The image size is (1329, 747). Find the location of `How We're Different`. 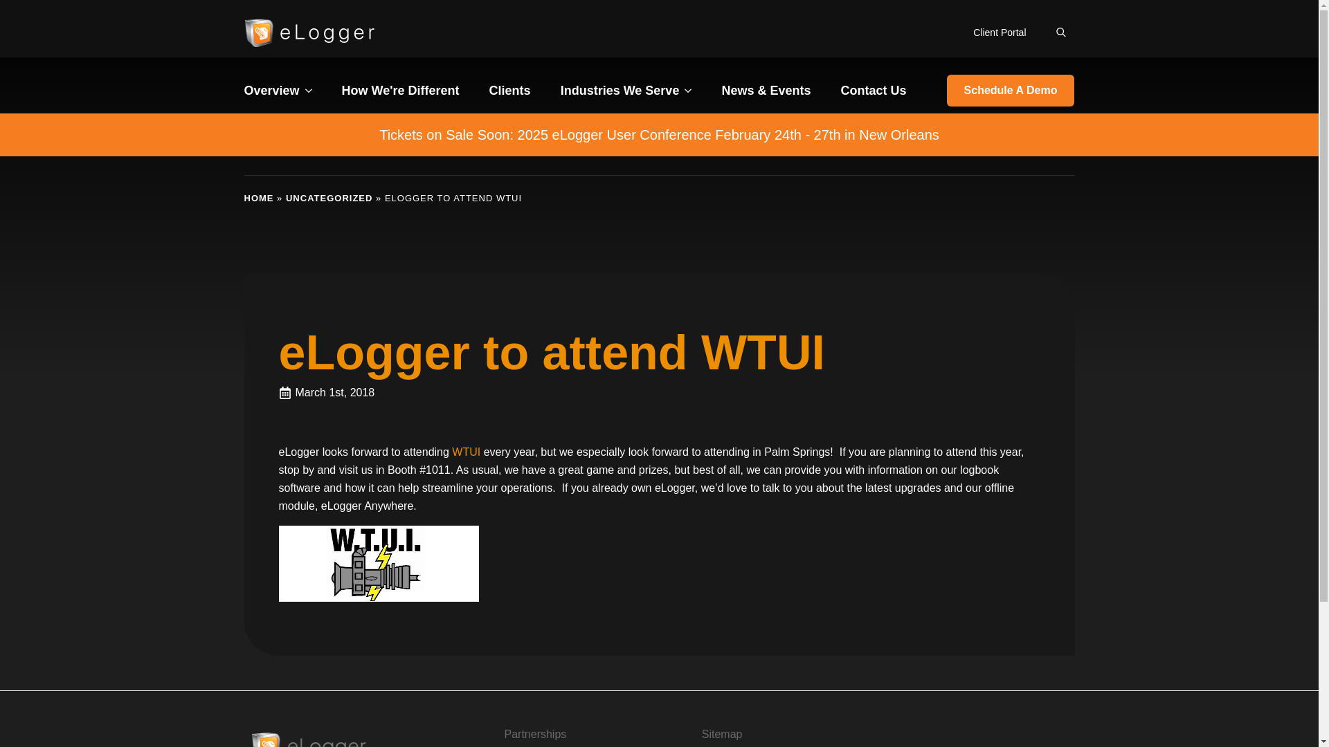

How We're Different is located at coordinates (400, 91).